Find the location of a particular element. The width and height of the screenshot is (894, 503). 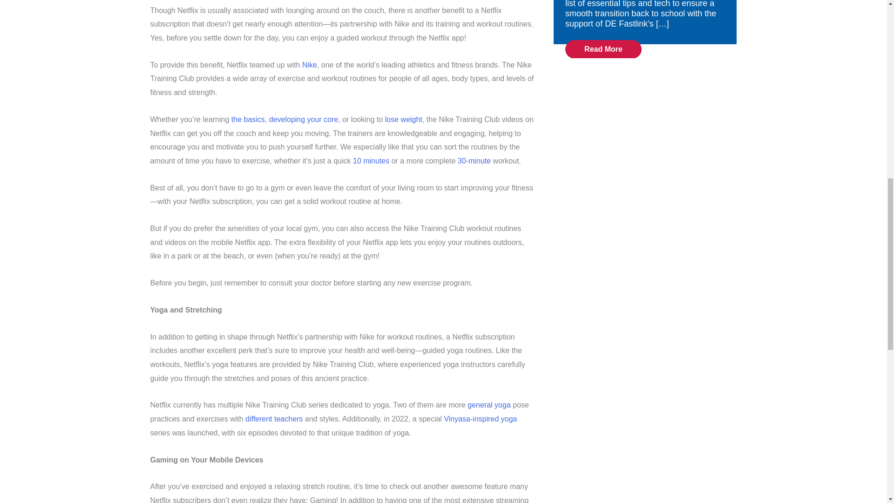

Nike is located at coordinates (309, 64).